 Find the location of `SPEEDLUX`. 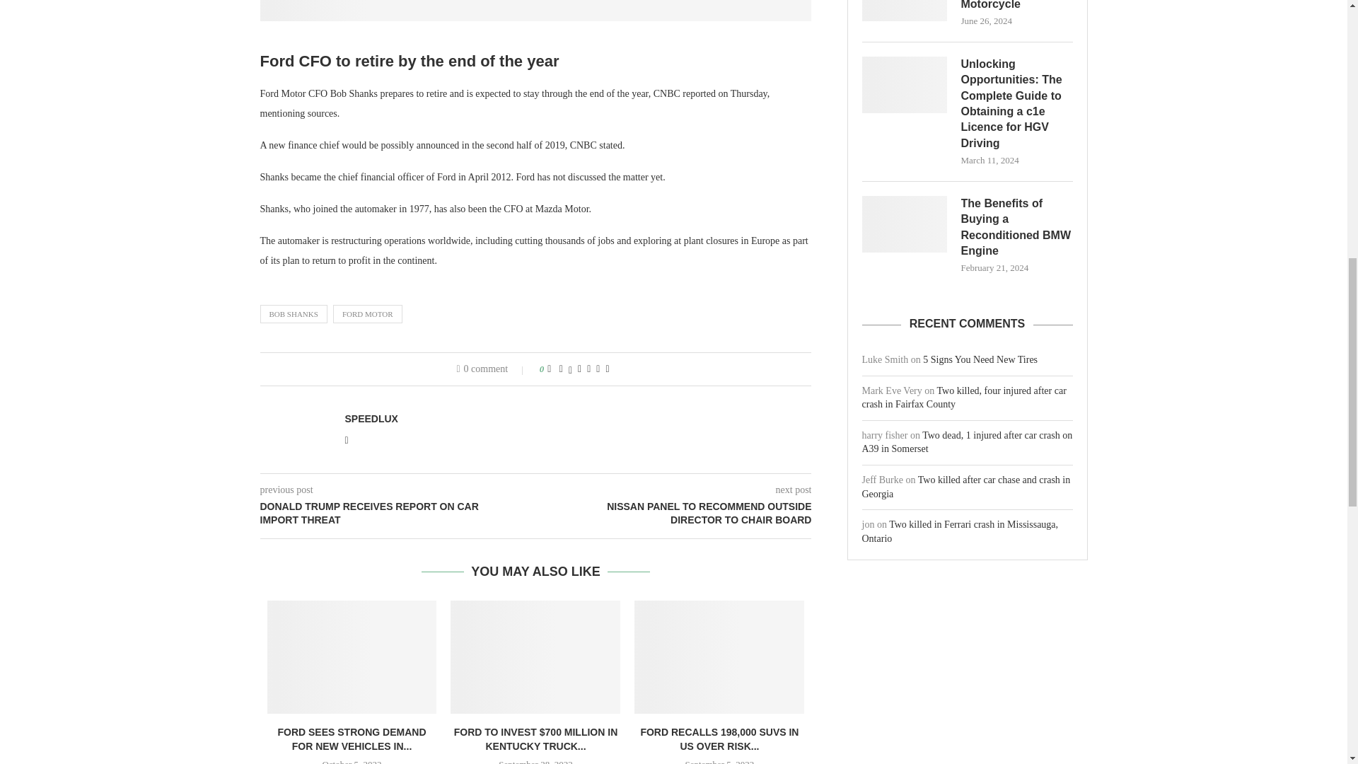

SPEEDLUX is located at coordinates (371, 419).